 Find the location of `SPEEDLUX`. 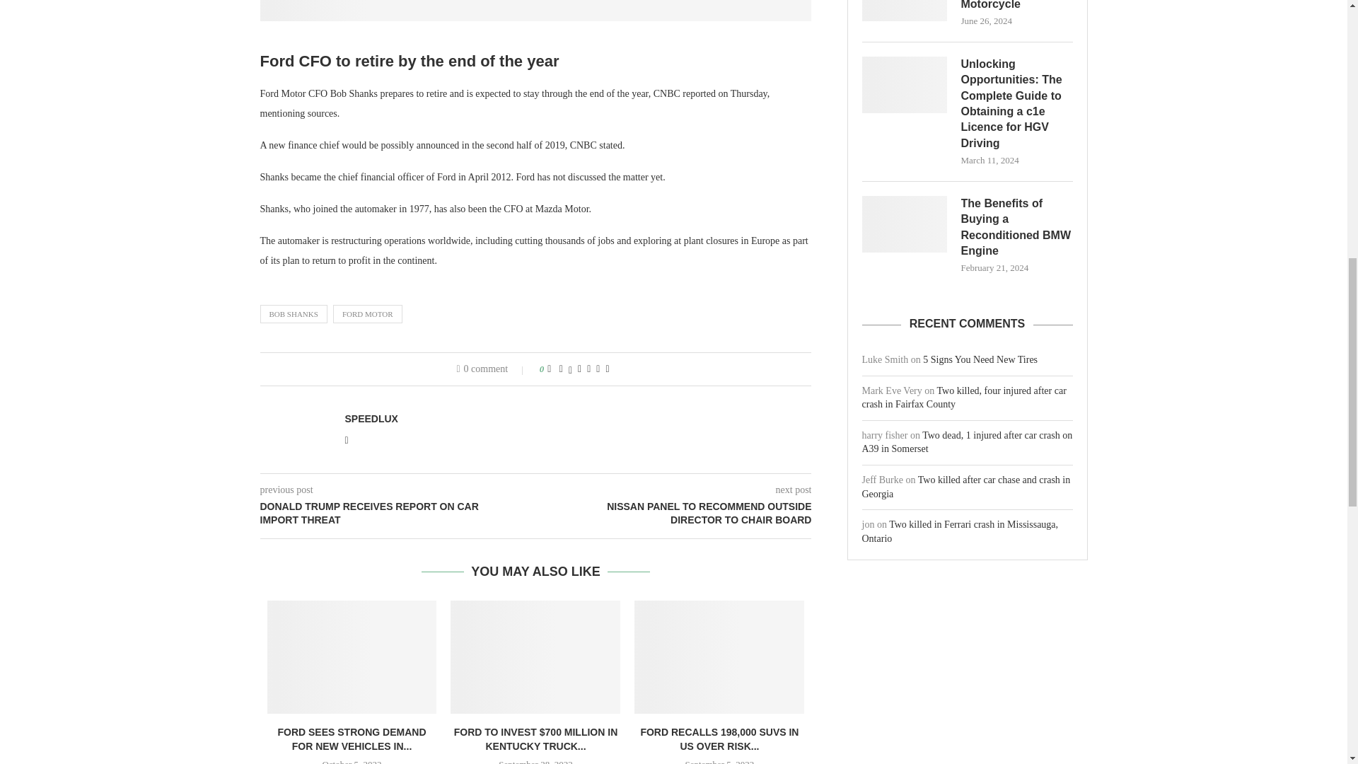

SPEEDLUX is located at coordinates (371, 419).